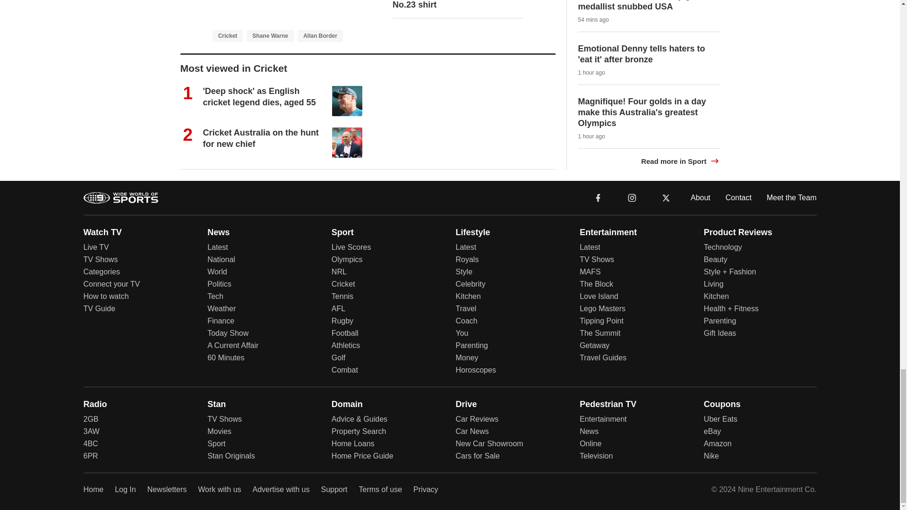 The width and height of the screenshot is (907, 510). What do you see at coordinates (632, 197) in the screenshot?
I see `instagram` at bounding box center [632, 197].